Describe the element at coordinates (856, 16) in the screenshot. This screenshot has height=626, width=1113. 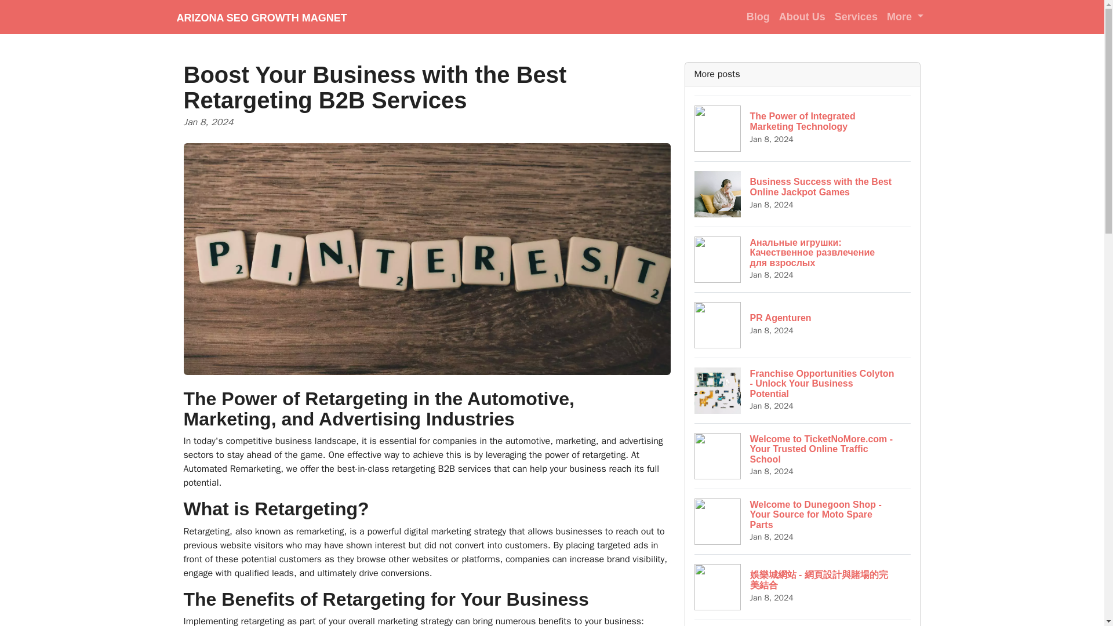
I see `Services` at that location.